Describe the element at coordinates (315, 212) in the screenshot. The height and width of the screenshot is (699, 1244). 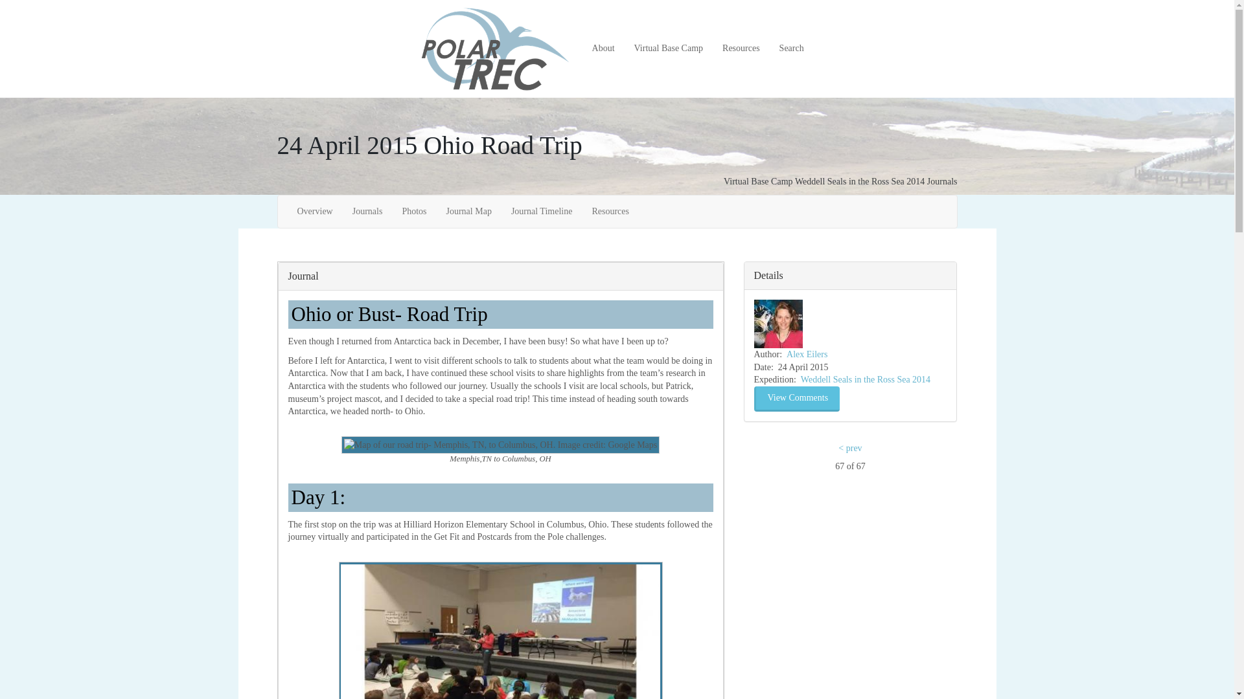
I see `Overview` at that location.